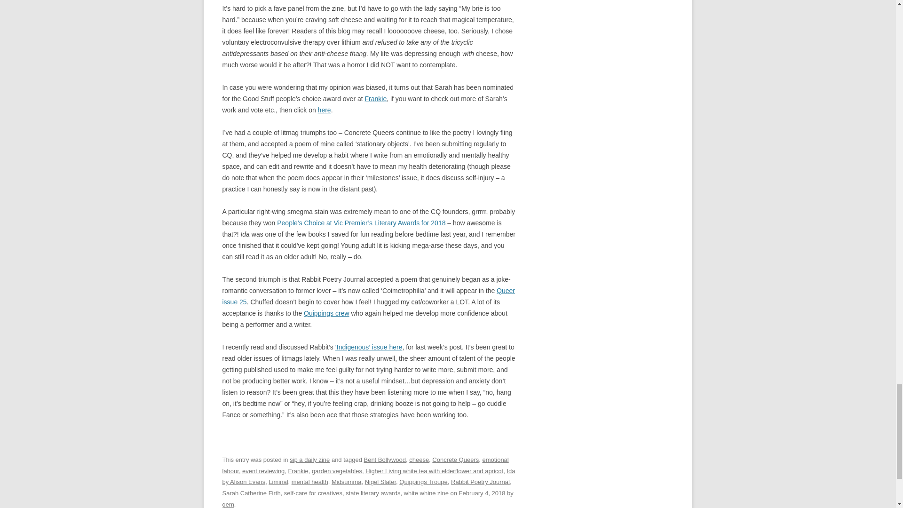 The image size is (903, 508). Describe the element at coordinates (309, 459) in the screenshot. I see `sip a daily zine` at that location.